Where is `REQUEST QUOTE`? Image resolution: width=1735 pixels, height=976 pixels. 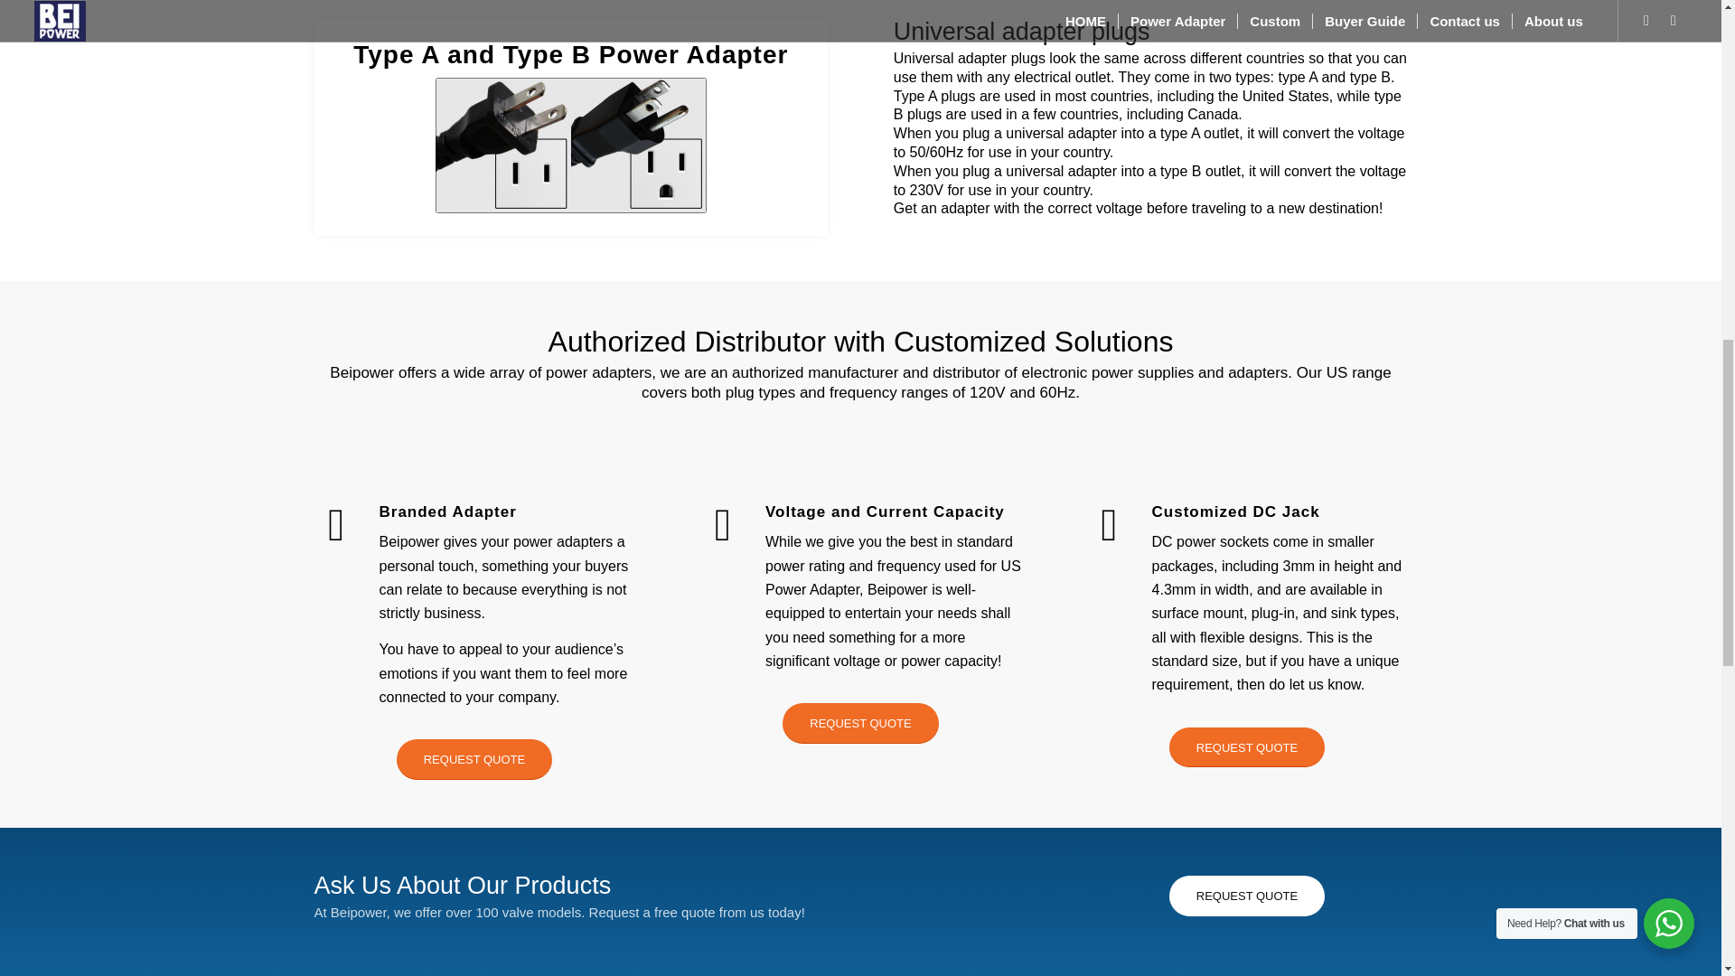
REQUEST QUOTE is located at coordinates (1247, 896).